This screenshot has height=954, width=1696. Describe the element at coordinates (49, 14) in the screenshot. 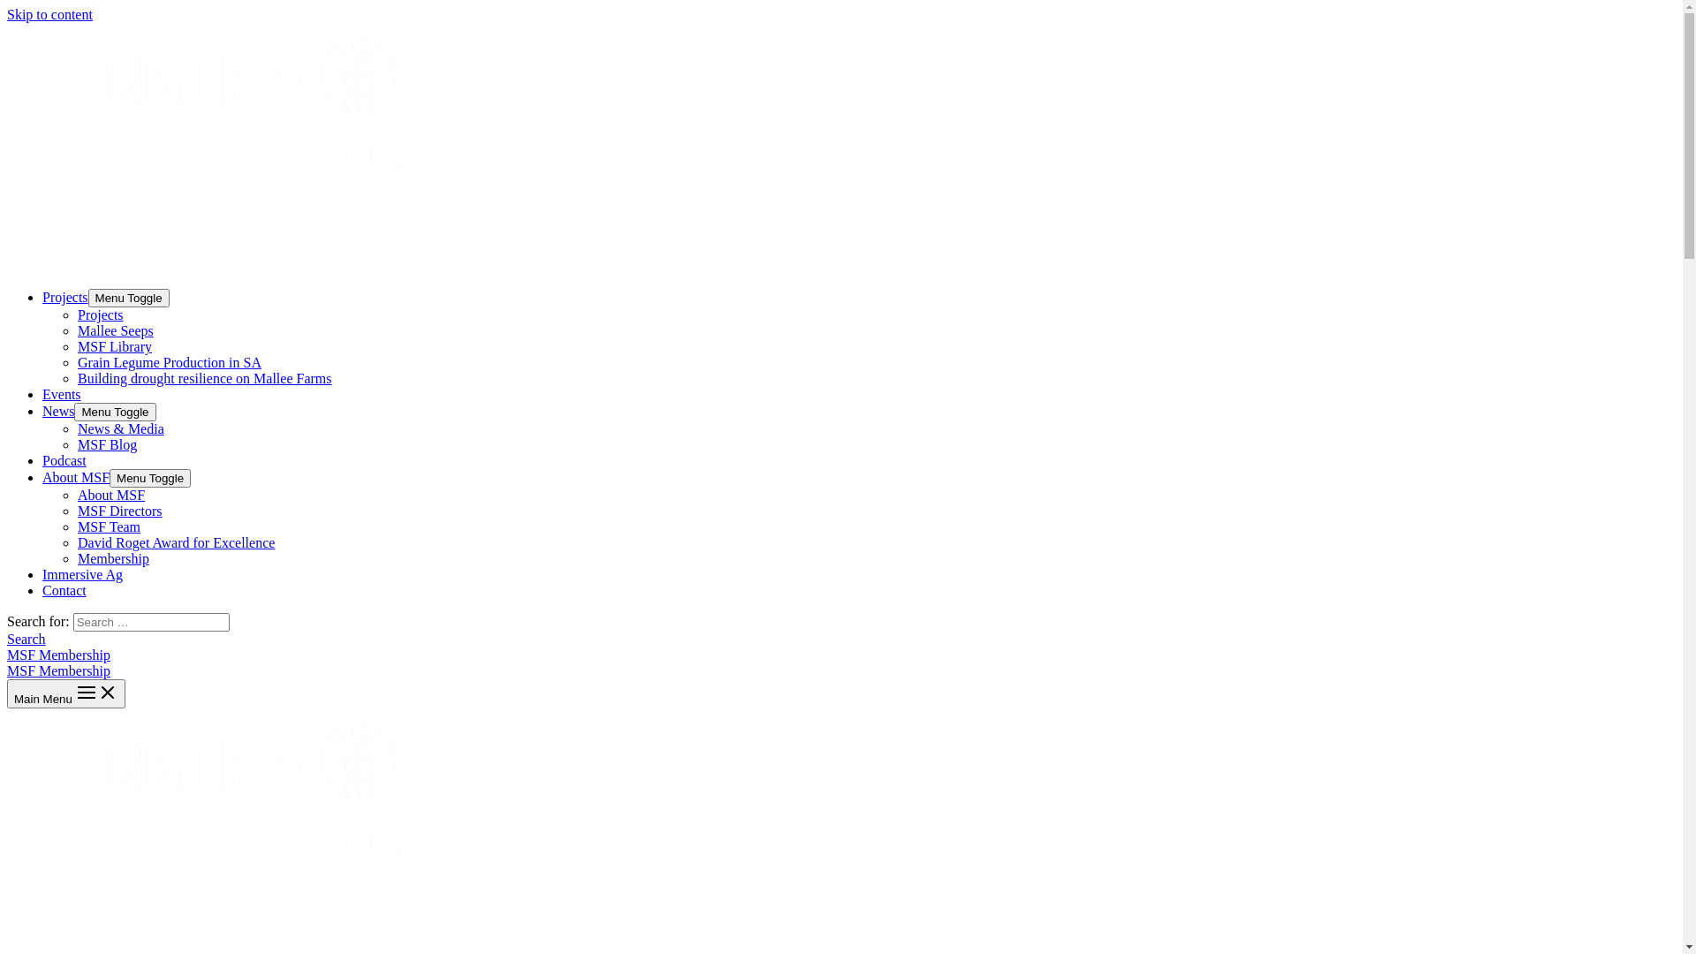

I see `Skip to content` at that location.